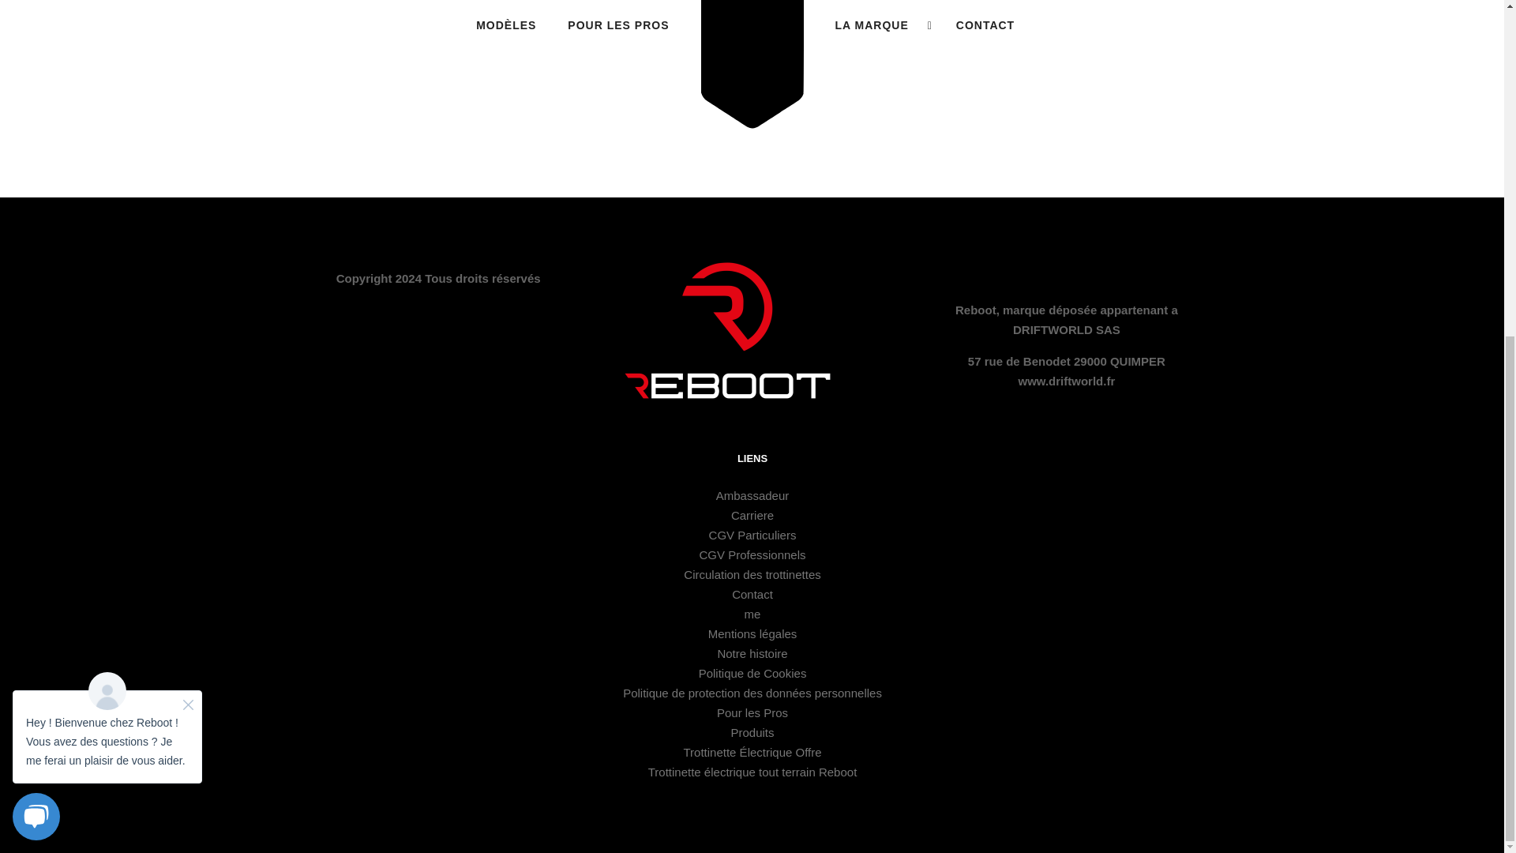 The width and height of the screenshot is (1516, 853). I want to click on me, so click(752, 614).